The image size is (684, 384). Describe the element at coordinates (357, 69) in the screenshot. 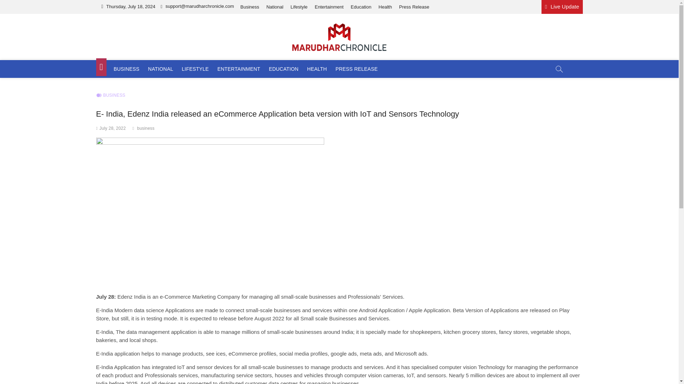

I see `PRESS RELEASE` at that location.